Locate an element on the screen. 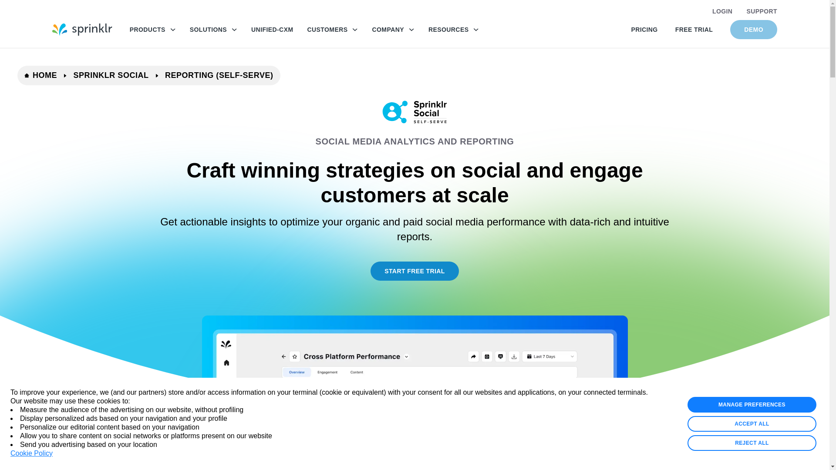 This screenshot has width=836, height=470. Sprinklr is located at coordinates (82, 30).